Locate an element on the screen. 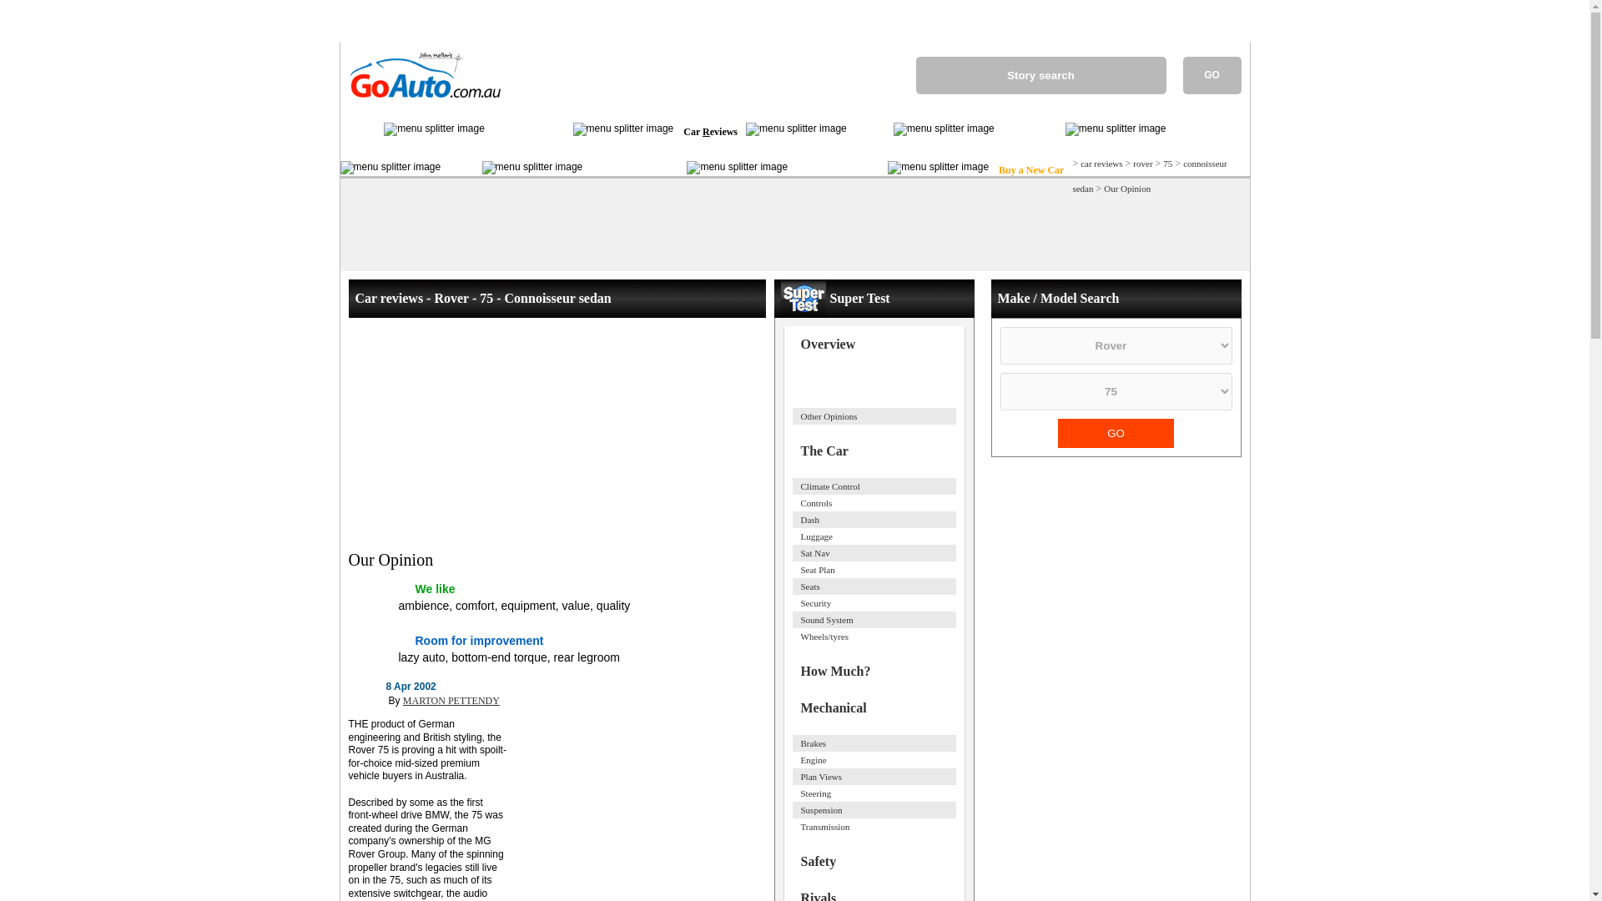  connoisseur sedan is located at coordinates (1149, 176).